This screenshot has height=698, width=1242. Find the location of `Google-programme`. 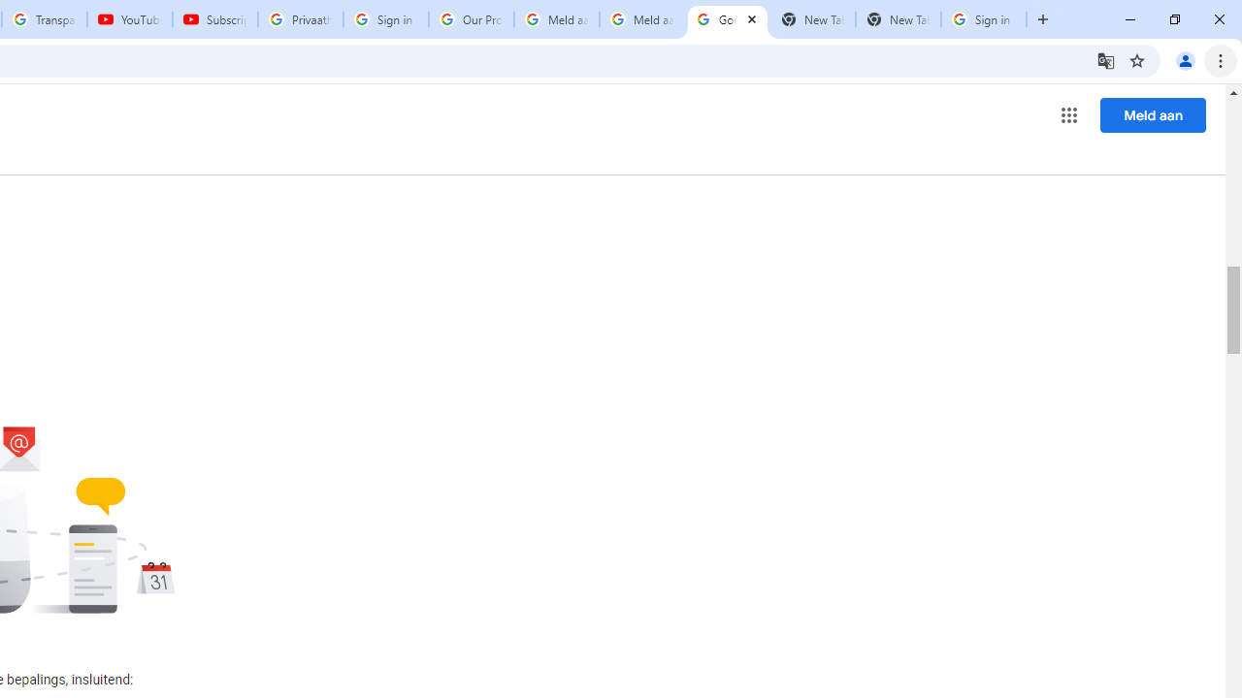

Google-programme is located at coordinates (1069, 114).